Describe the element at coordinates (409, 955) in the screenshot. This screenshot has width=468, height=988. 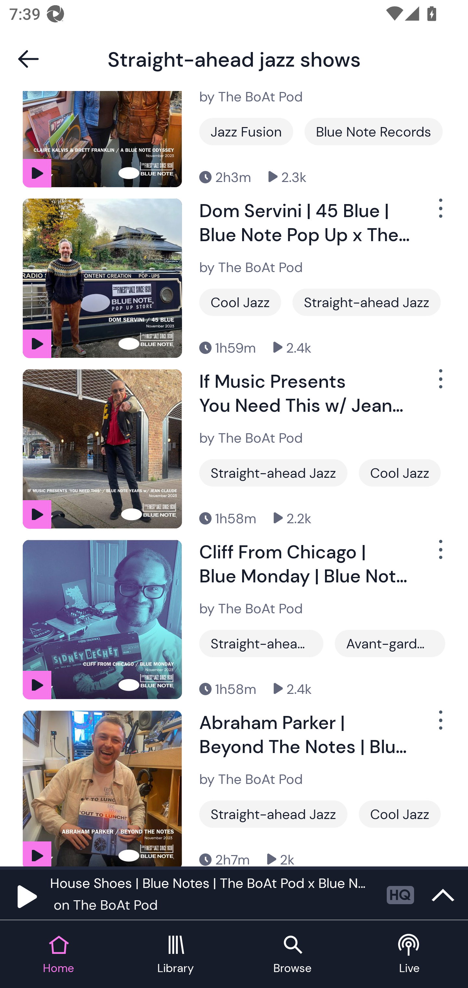
I see `Live tab Live` at that location.